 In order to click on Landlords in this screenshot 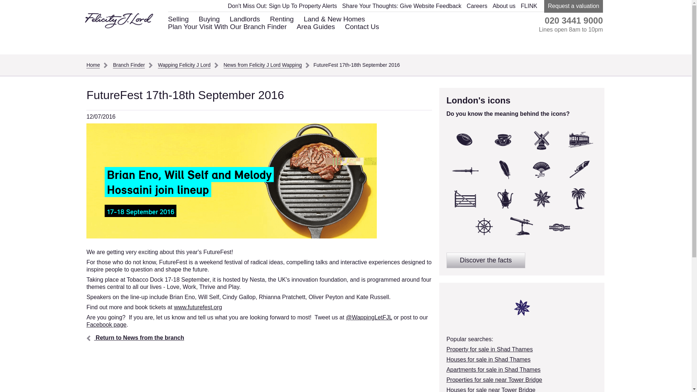, I will do `click(245, 19)`.